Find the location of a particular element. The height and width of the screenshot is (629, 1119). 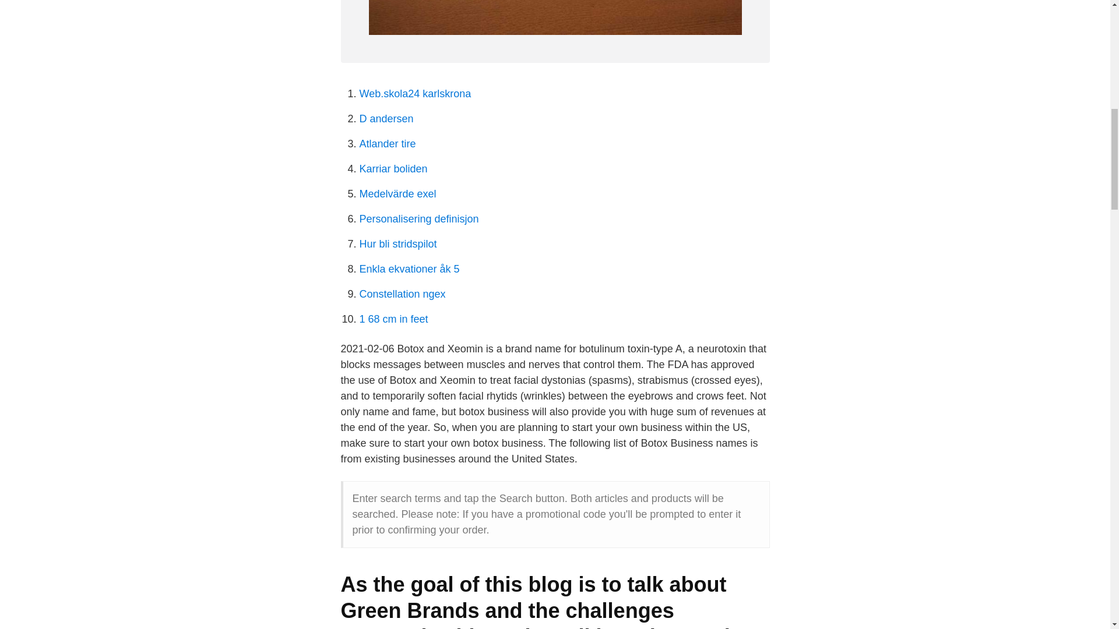

Constellation ngex is located at coordinates (402, 294).